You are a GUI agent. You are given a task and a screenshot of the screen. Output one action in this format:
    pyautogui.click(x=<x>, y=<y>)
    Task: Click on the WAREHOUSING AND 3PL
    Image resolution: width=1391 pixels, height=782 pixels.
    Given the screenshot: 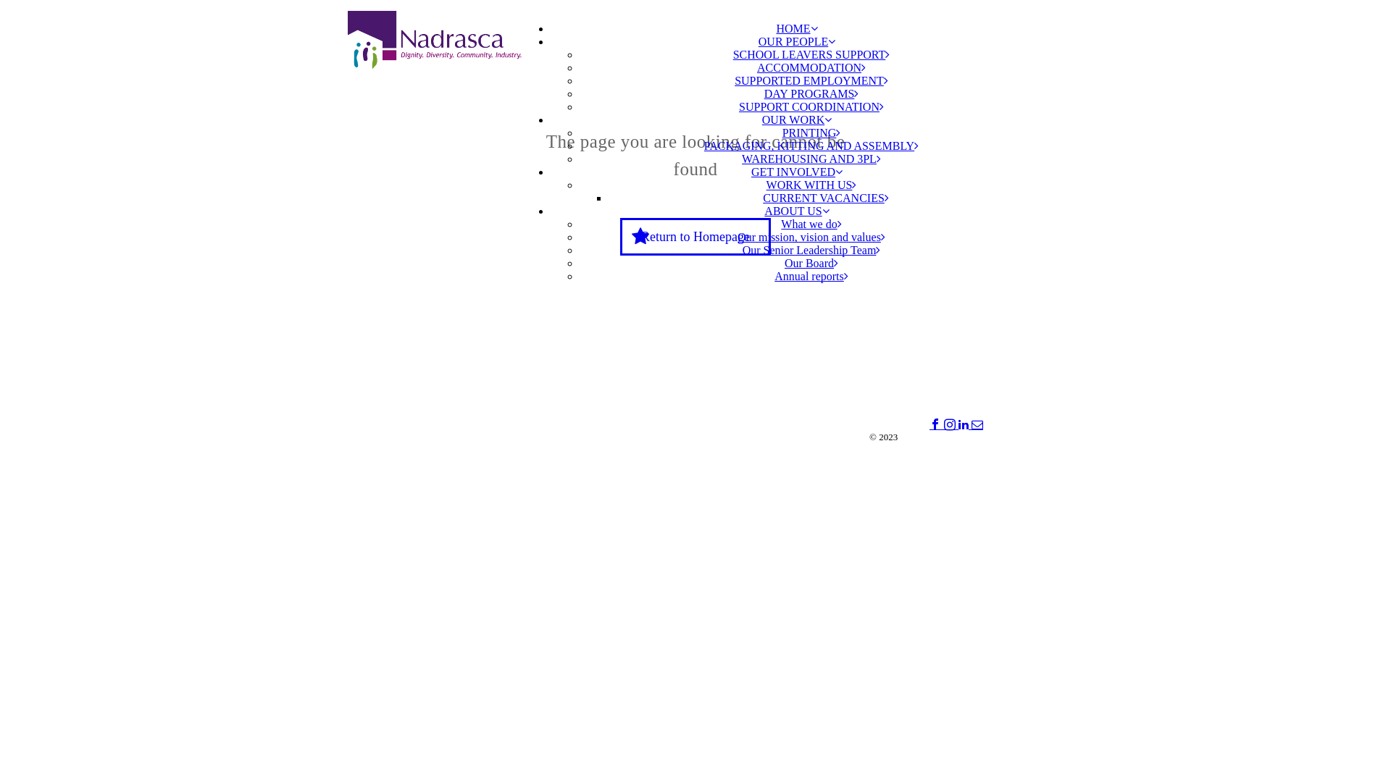 What is the action you would take?
    pyautogui.click(x=811, y=159)
    